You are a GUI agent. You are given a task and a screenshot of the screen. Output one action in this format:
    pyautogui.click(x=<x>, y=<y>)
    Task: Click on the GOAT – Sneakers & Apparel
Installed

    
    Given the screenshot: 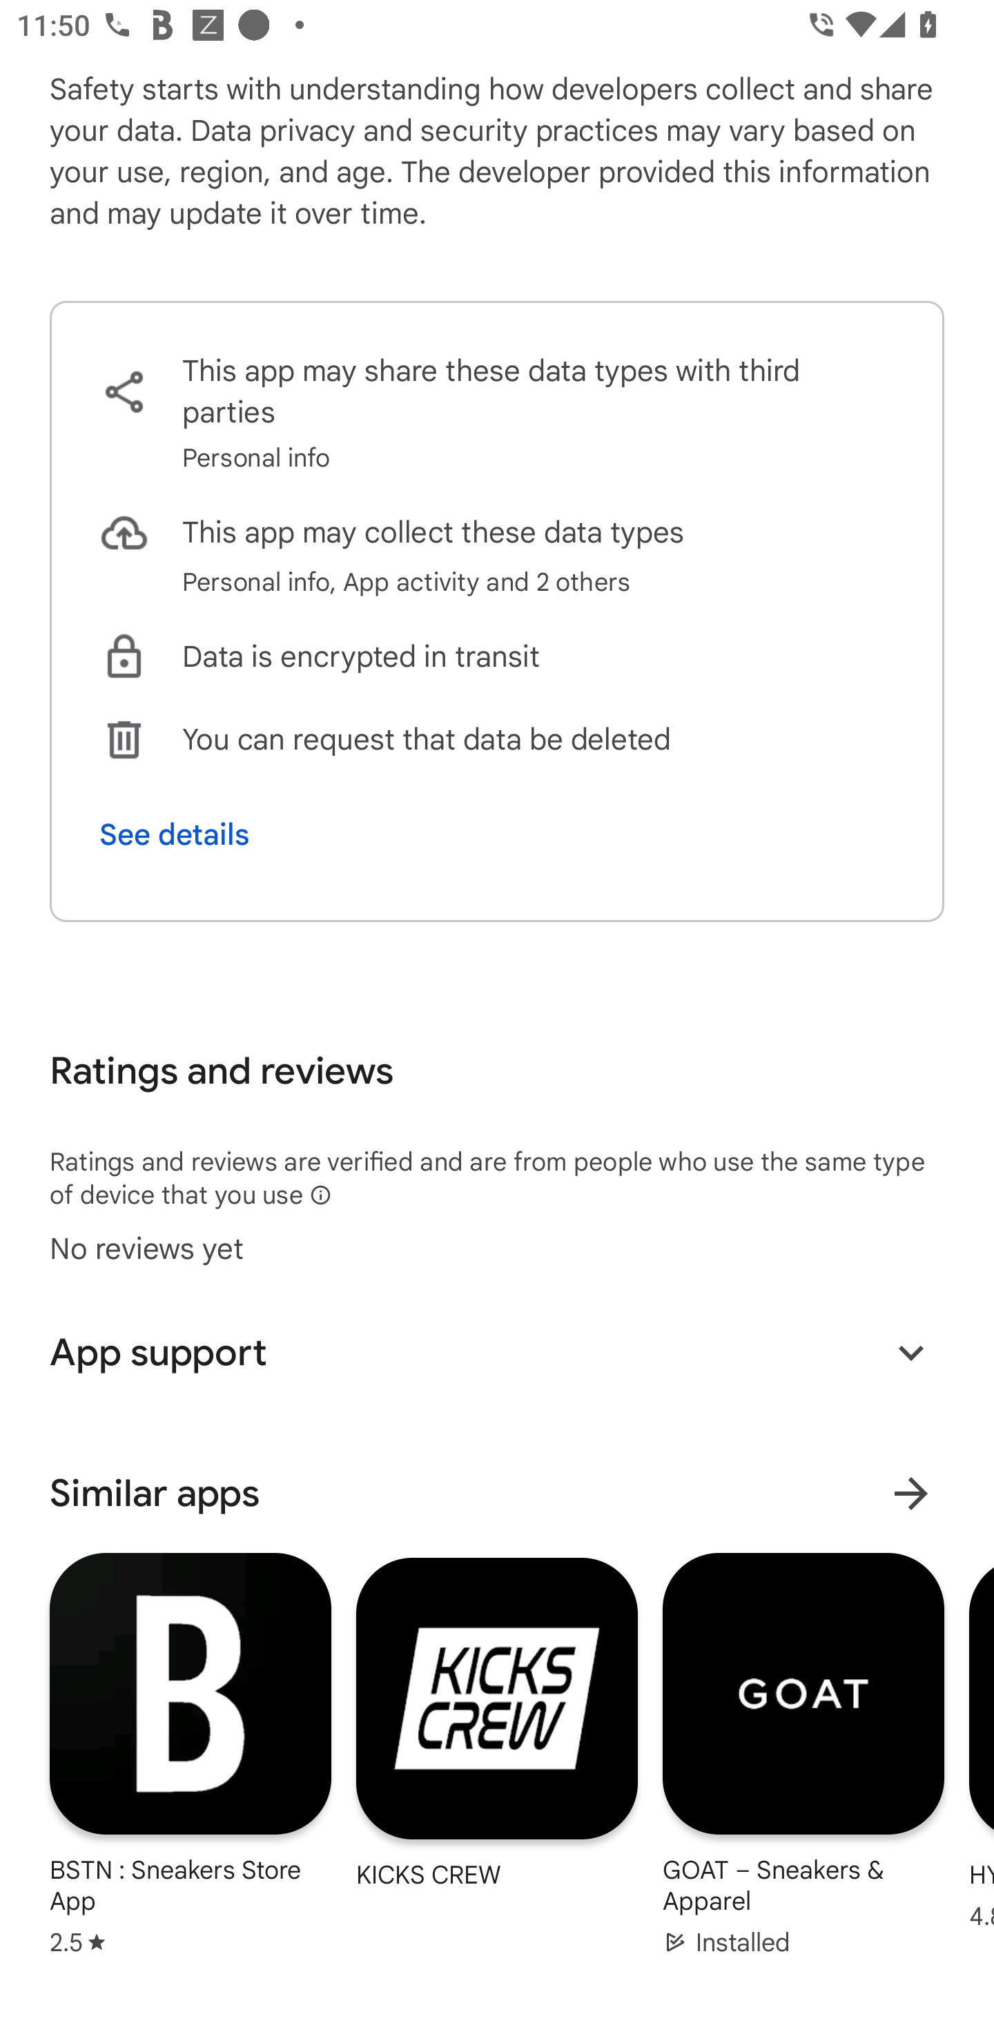 What is the action you would take?
    pyautogui.click(x=803, y=1752)
    